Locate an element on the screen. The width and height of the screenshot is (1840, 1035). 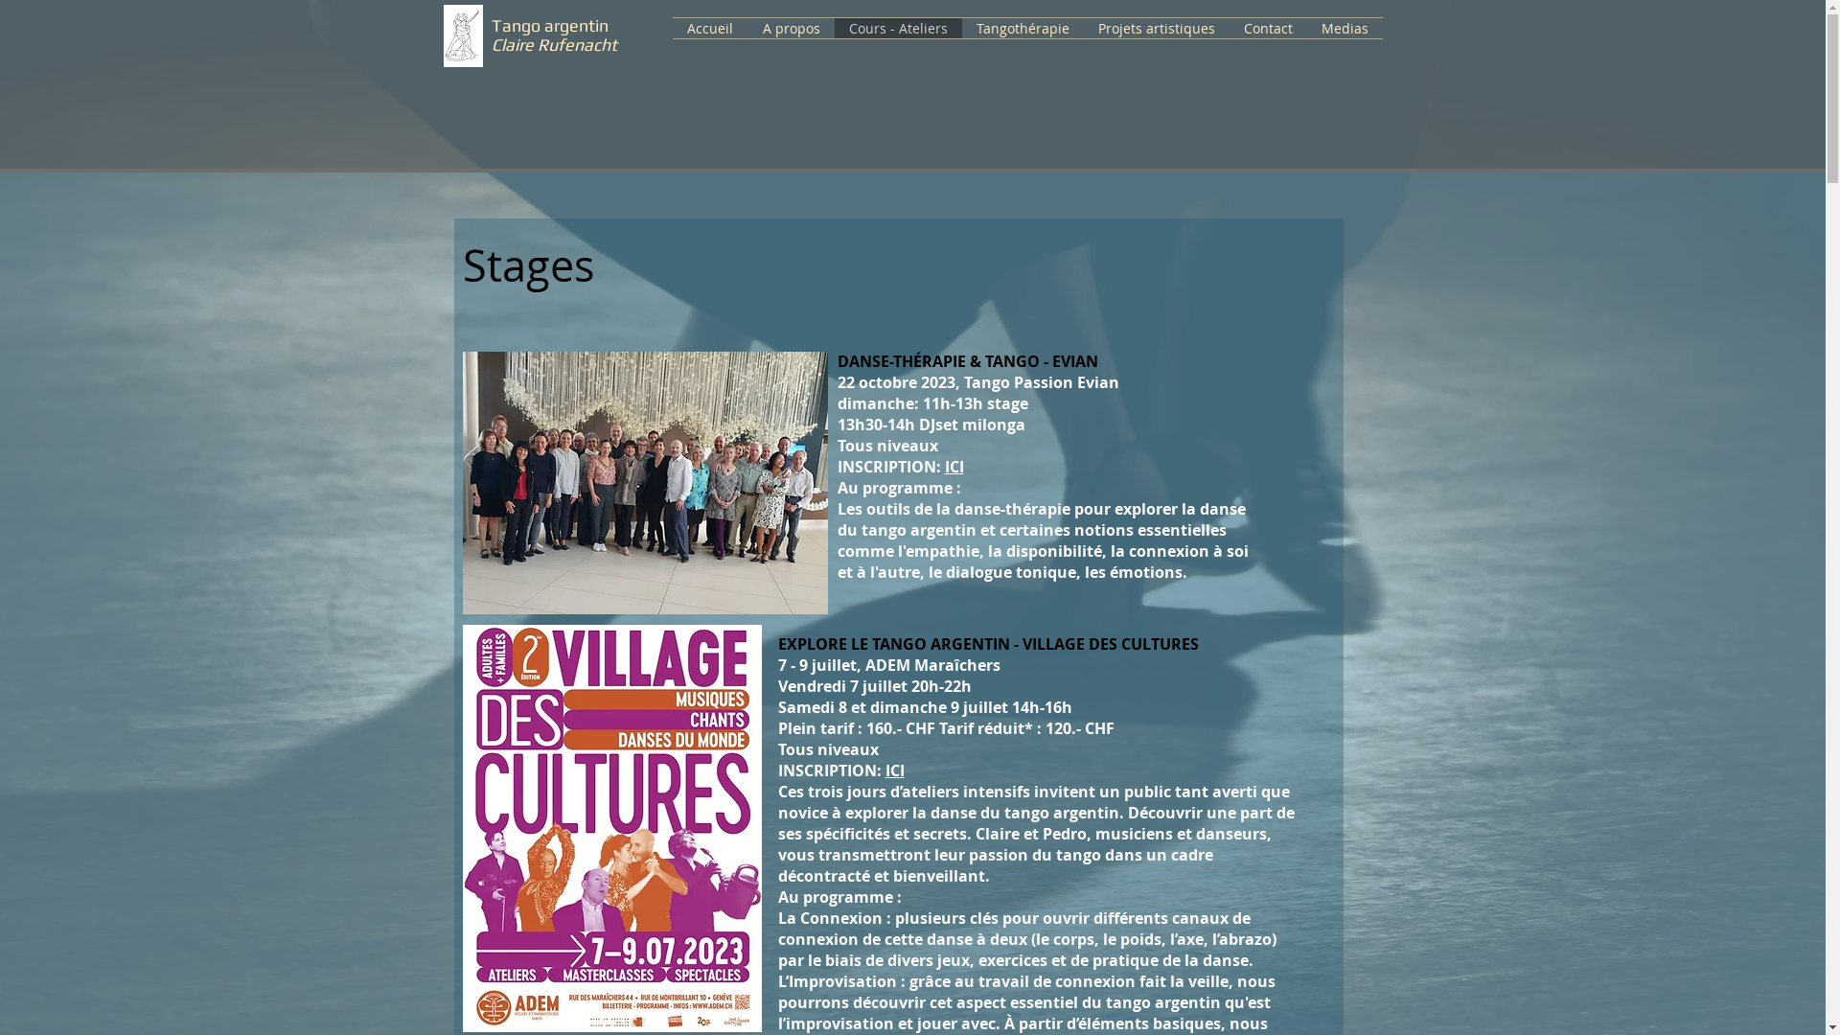
Projets artistiques is located at coordinates (1156, 29).